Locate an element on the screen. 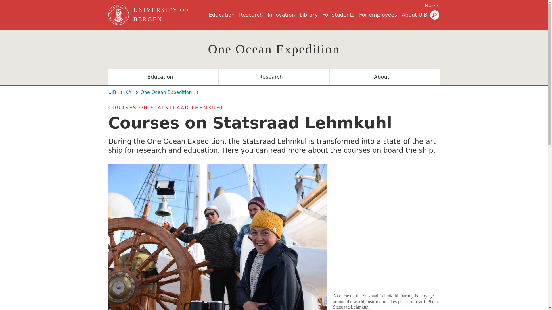 The image size is (552, 310). One Ocean Expedition is located at coordinates (274, 49).